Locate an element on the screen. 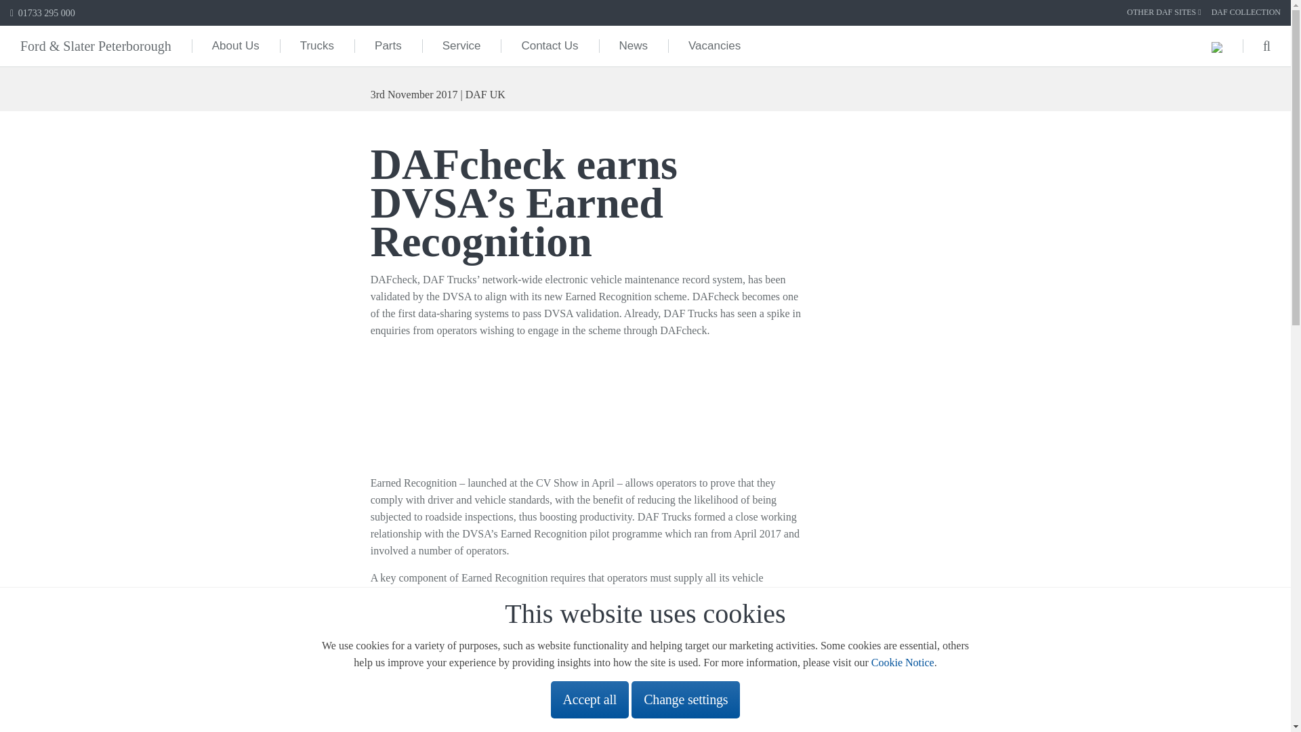 This screenshot has height=732, width=1301. Parts is located at coordinates (388, 46).